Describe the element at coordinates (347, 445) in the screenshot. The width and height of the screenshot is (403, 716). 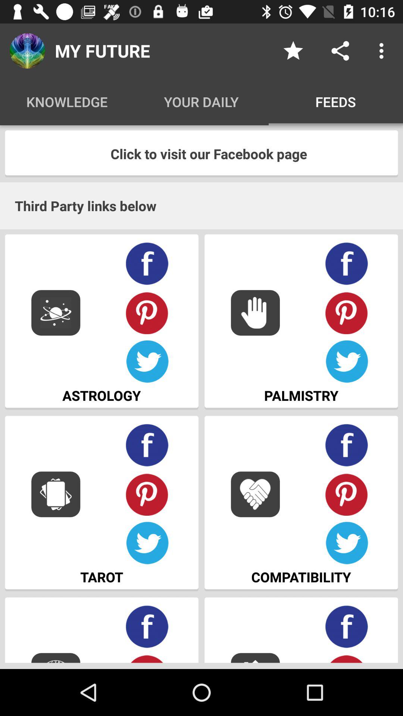
I see `button to access facebook` at that location.